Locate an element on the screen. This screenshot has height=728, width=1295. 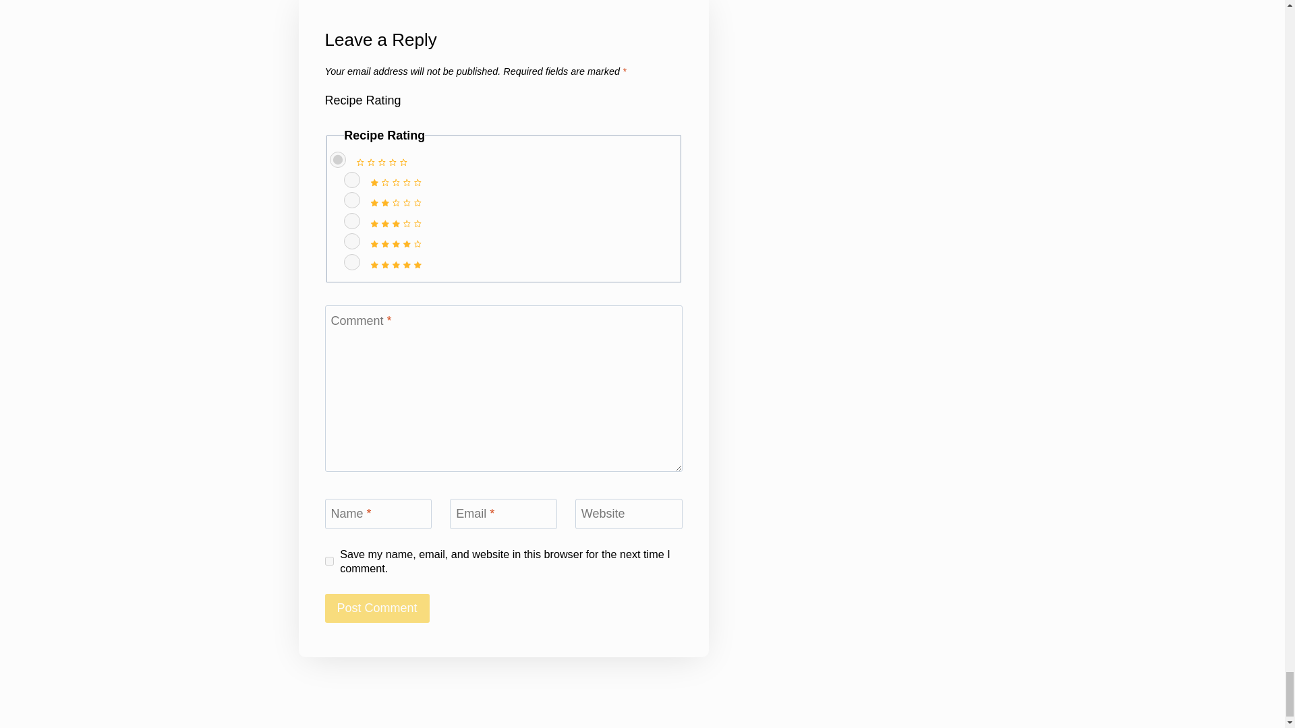
1 is located at coordinates (352, 179).